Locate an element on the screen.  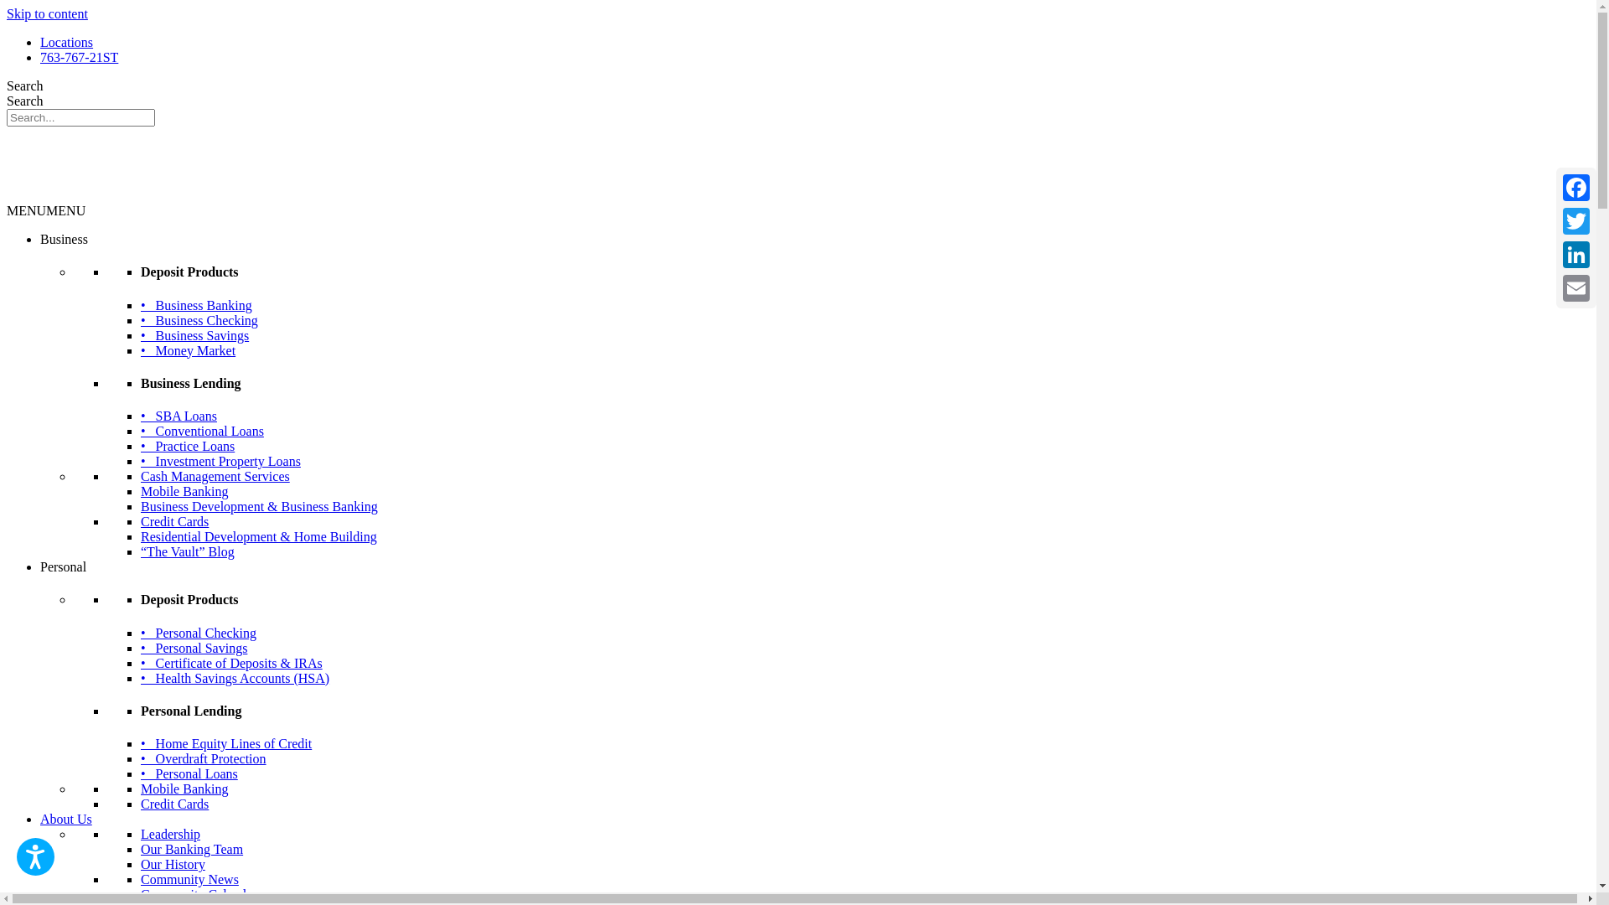
Business is located at coordinates (64, 240).